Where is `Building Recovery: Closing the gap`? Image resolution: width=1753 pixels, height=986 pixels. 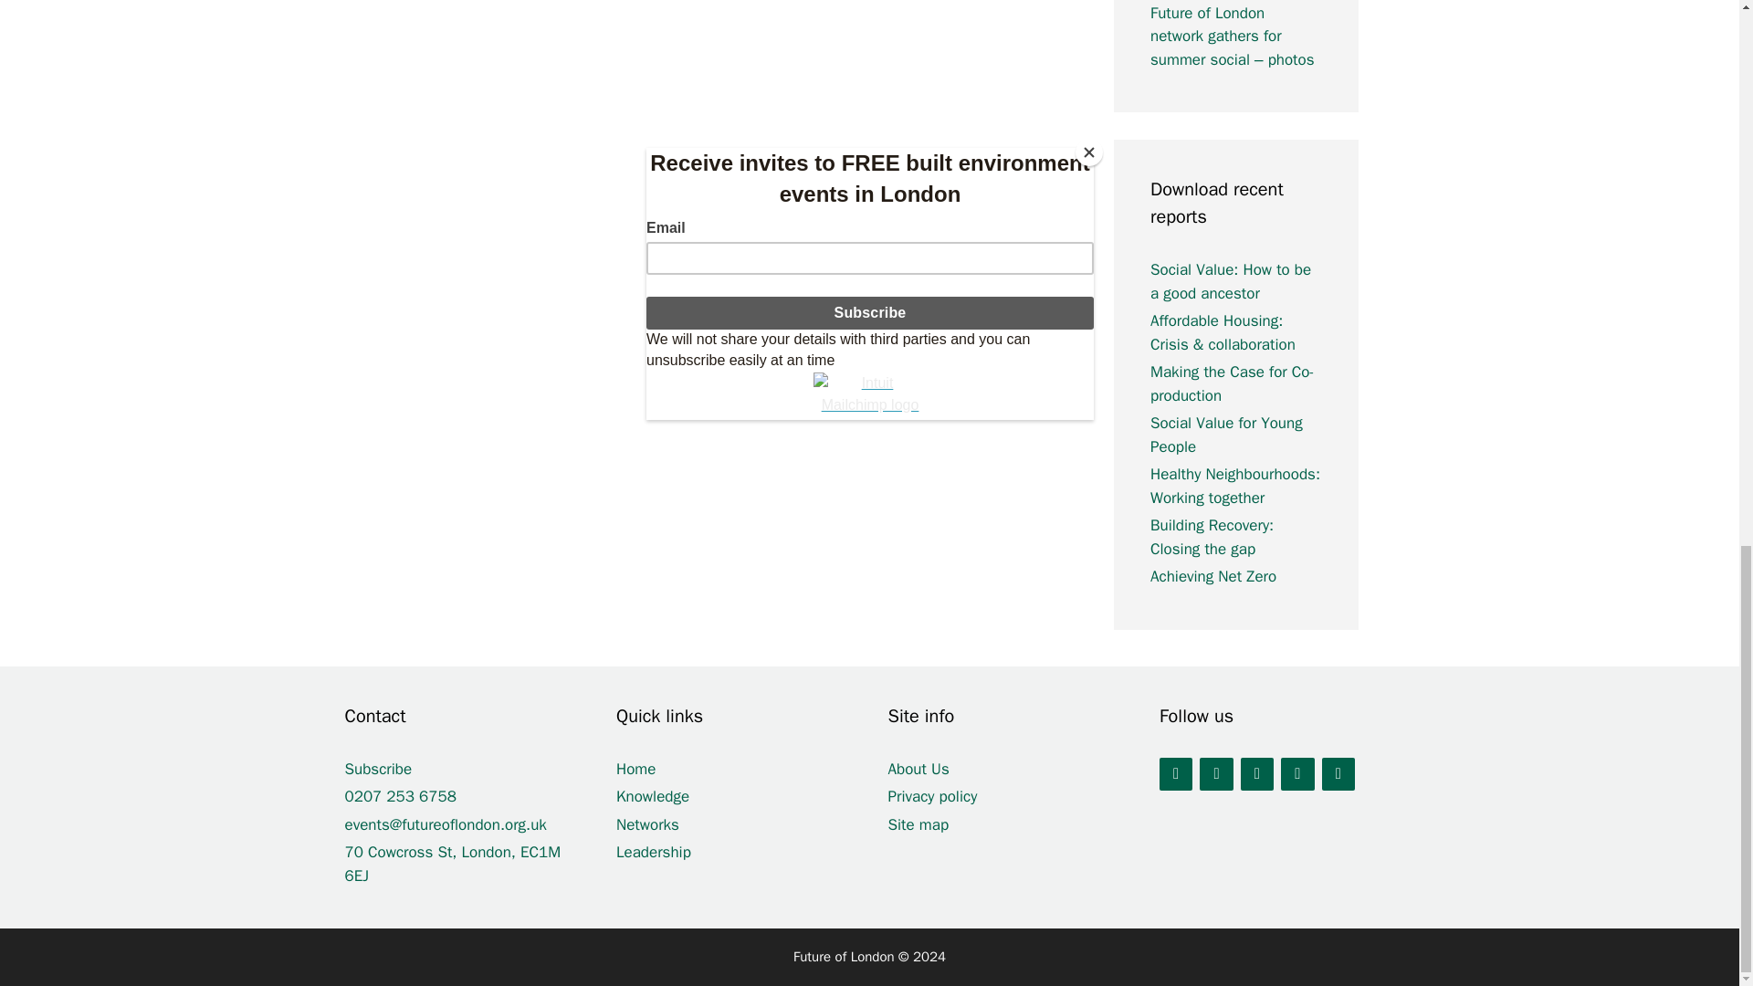
Building Recovery: Closing the gap is located at coordinates (1212, 537).